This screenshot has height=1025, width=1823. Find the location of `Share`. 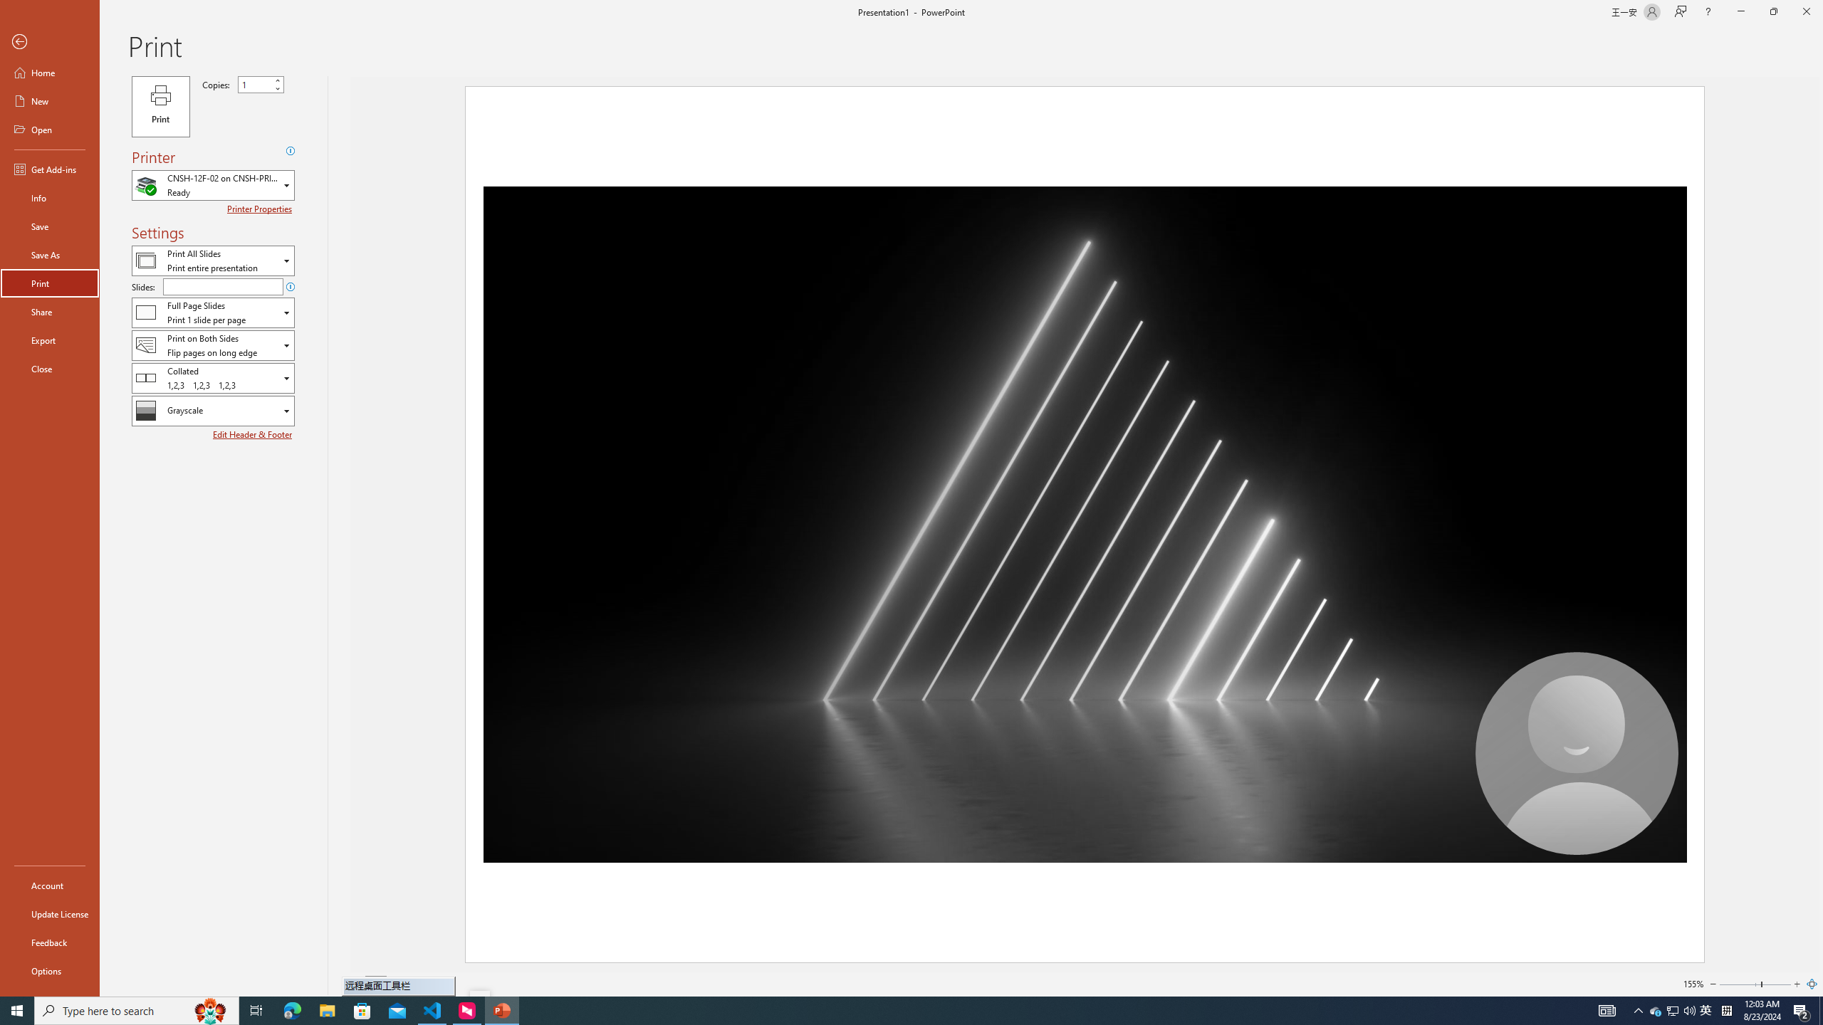

Share is located at coordinates (50, 311).